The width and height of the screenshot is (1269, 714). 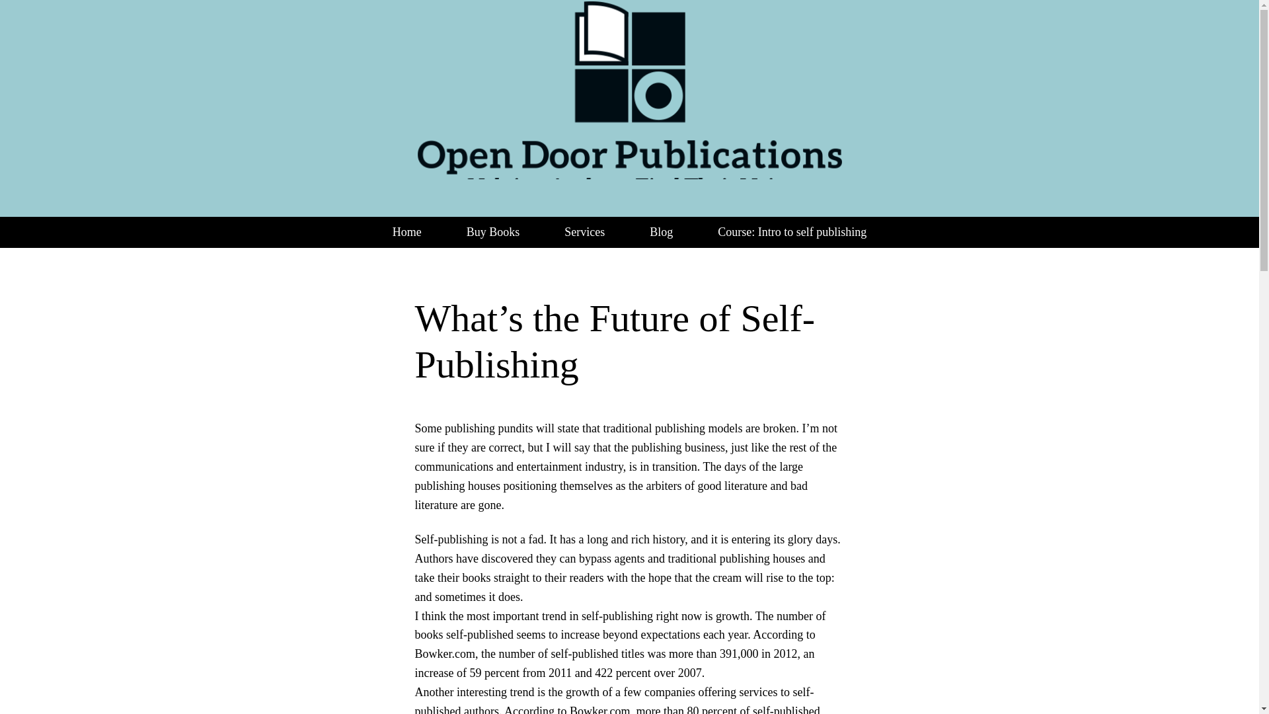 What do you see at coordinates (792, 232) in the screenshot?
I see `Course: Intro to self publishing` at bounding box center [792, 232].